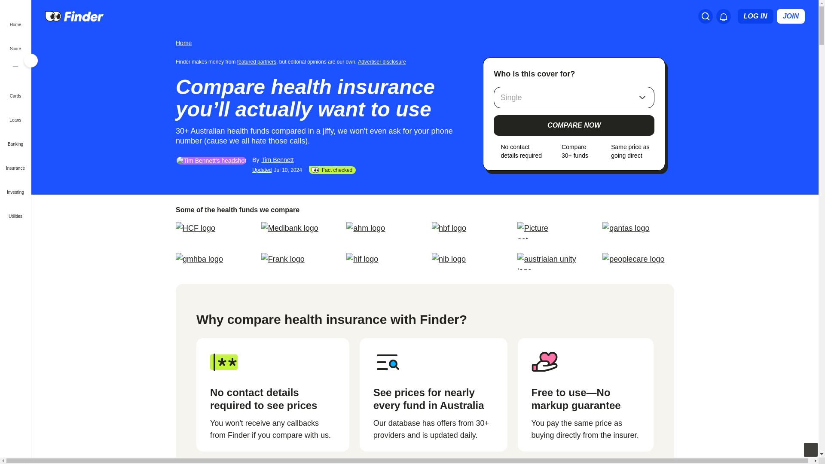  What do you see at coordinates (382, 231) in the screenshot?
I see `ahm logo` at bounding box center [382, 231].